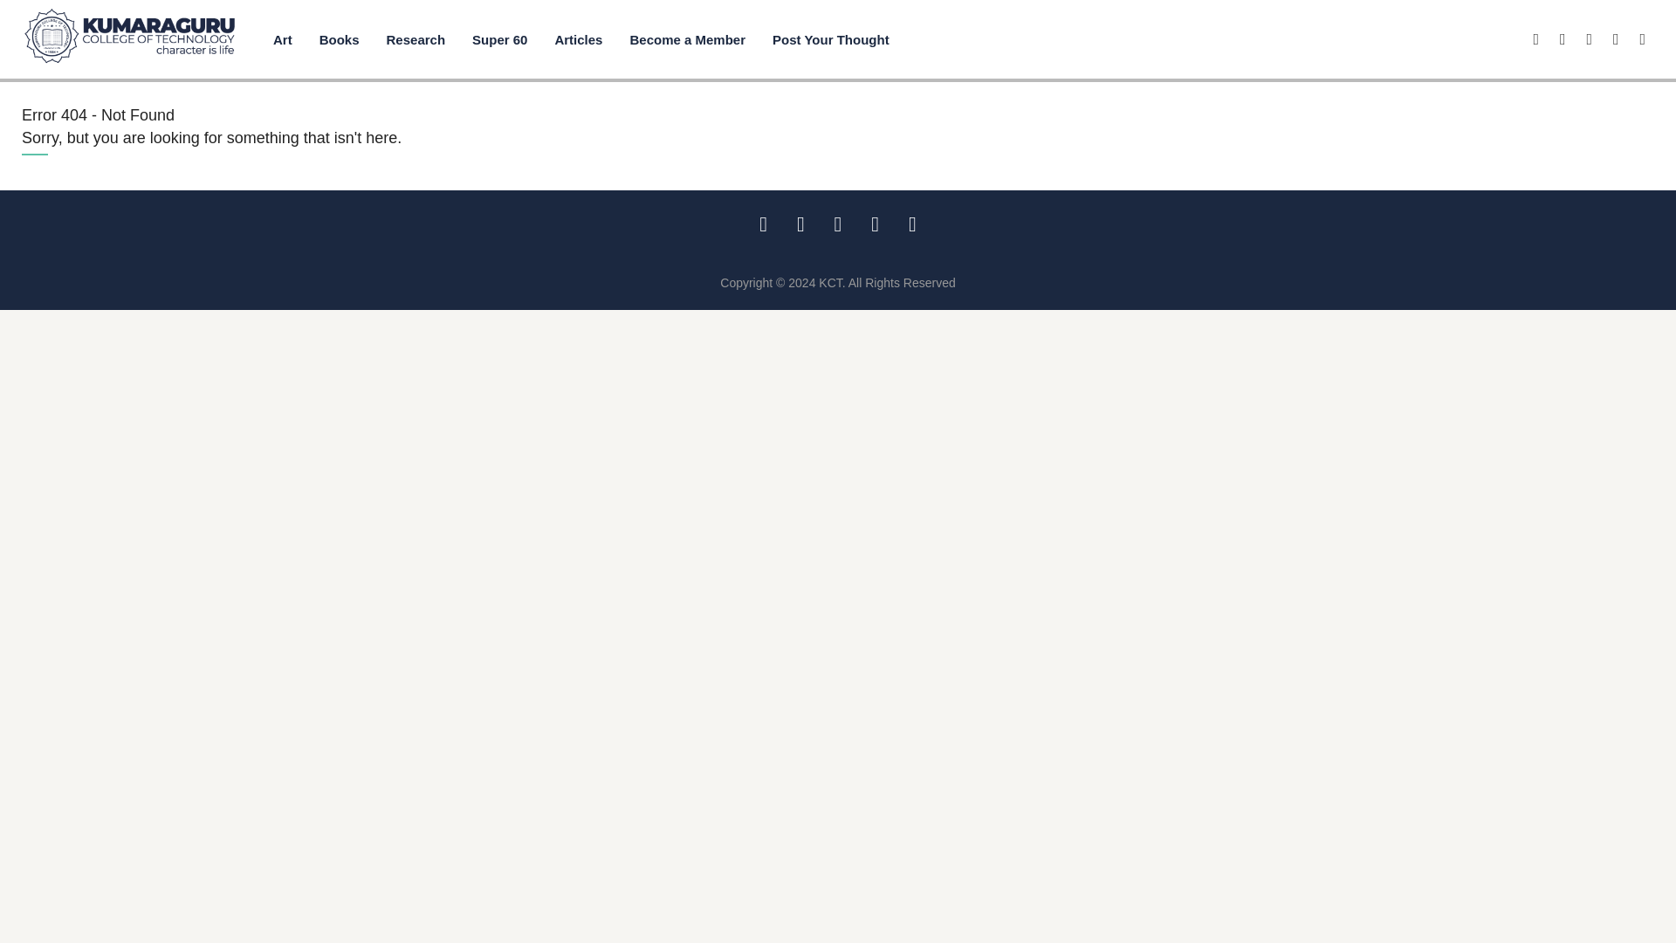 This screenshot has height=943, width=1676. I want to click on Become a Member, so click(687, 38).